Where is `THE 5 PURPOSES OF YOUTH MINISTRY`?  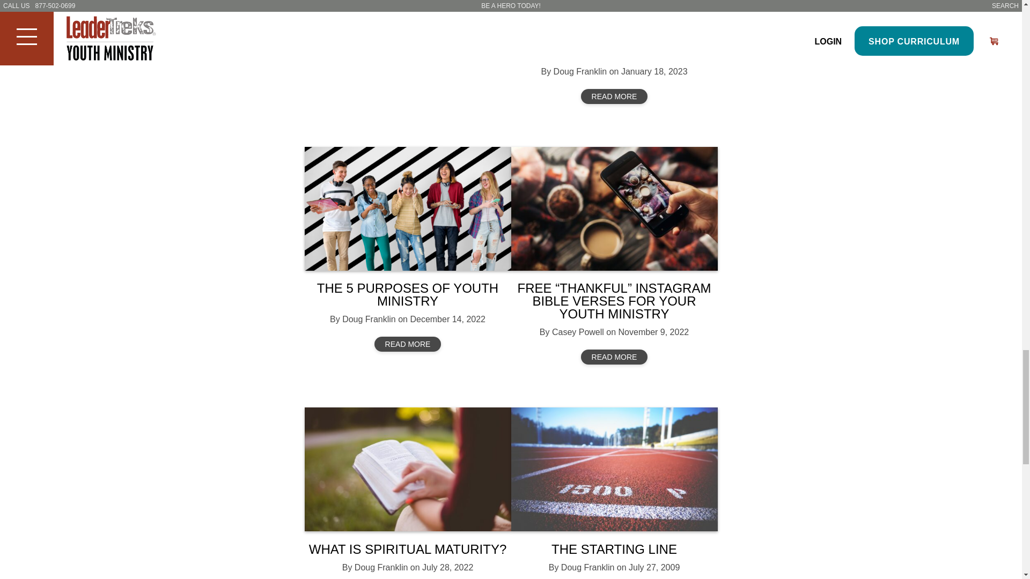 THE 5 PURPOSES OF YOUTH MINISTRY is located at coordinates (408, 294).